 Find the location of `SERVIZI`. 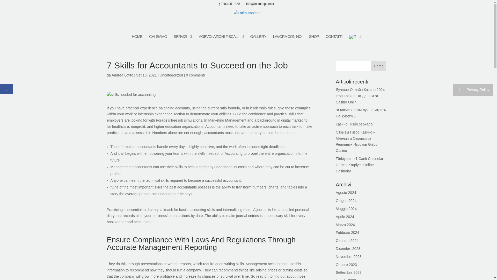

SERVIZI is located at coordinates (183, 39).